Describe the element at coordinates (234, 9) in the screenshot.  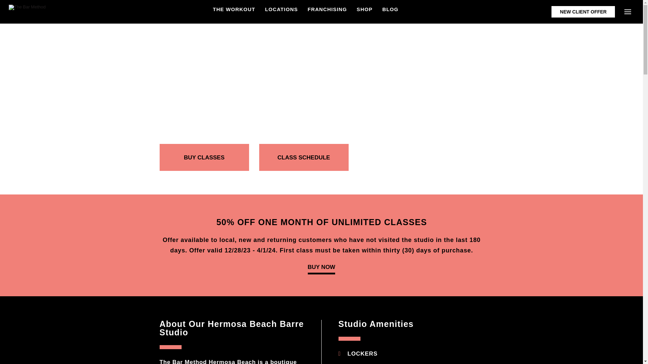
I see `THE WORKOUT` at that location.